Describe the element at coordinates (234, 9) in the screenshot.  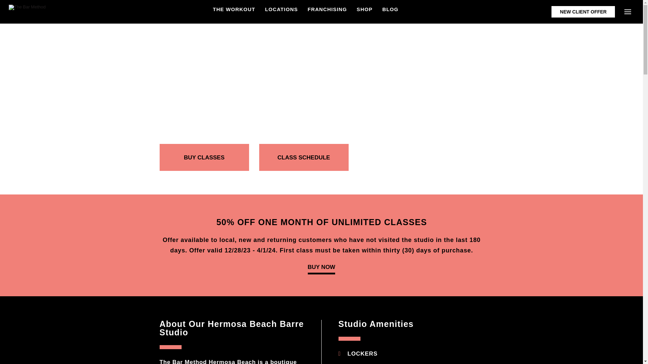
I see `THE WORKOUT` at that location.